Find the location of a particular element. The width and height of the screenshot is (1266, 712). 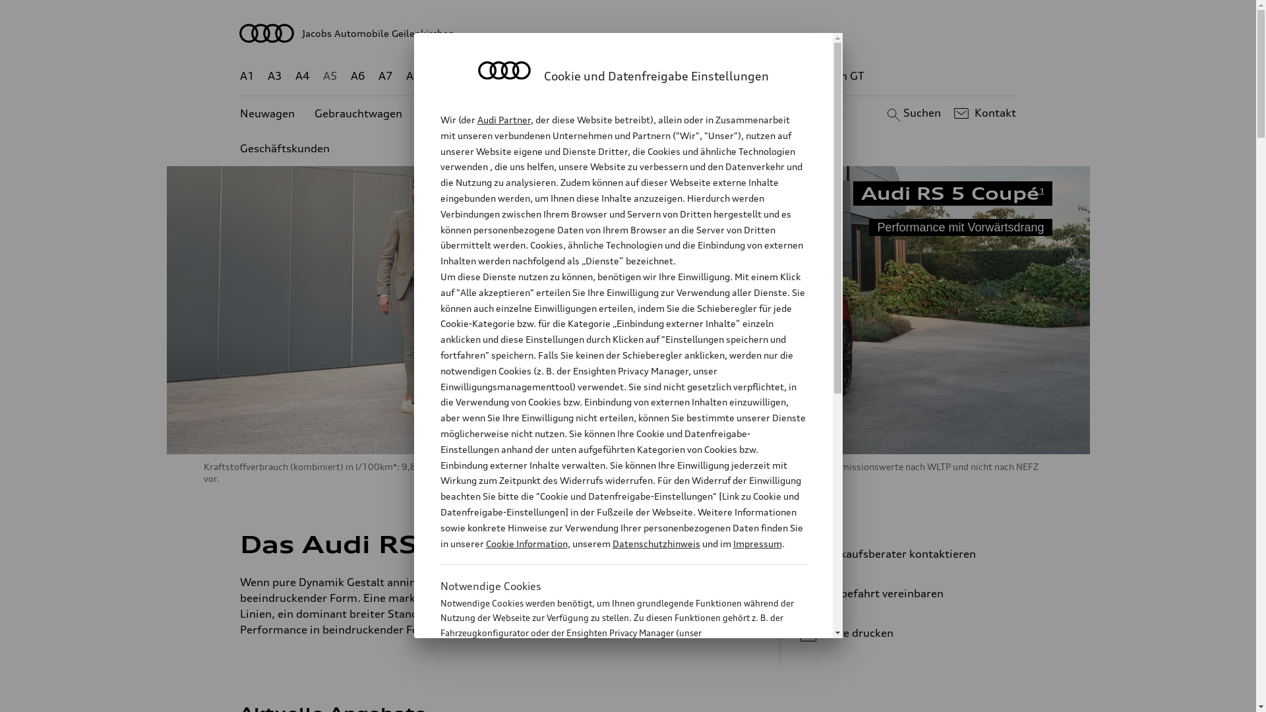

Q8 is located at coordinates (618, 76).